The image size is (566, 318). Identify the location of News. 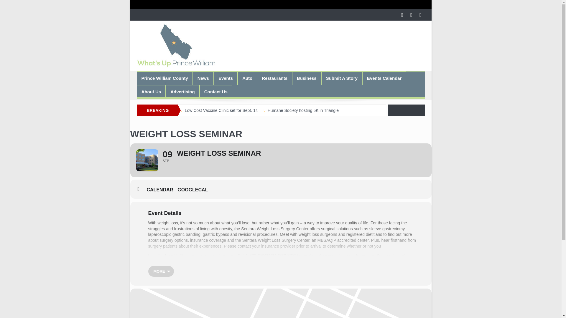
(203, 78).